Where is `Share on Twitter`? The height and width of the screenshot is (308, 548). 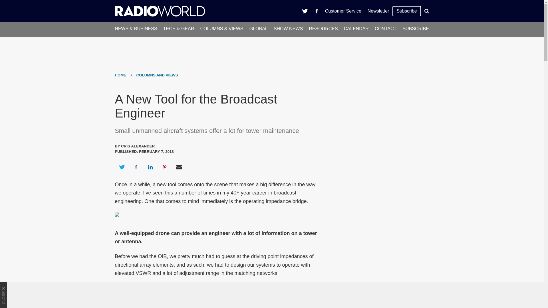
Share on Twitter is located at coordinates (122, 167).